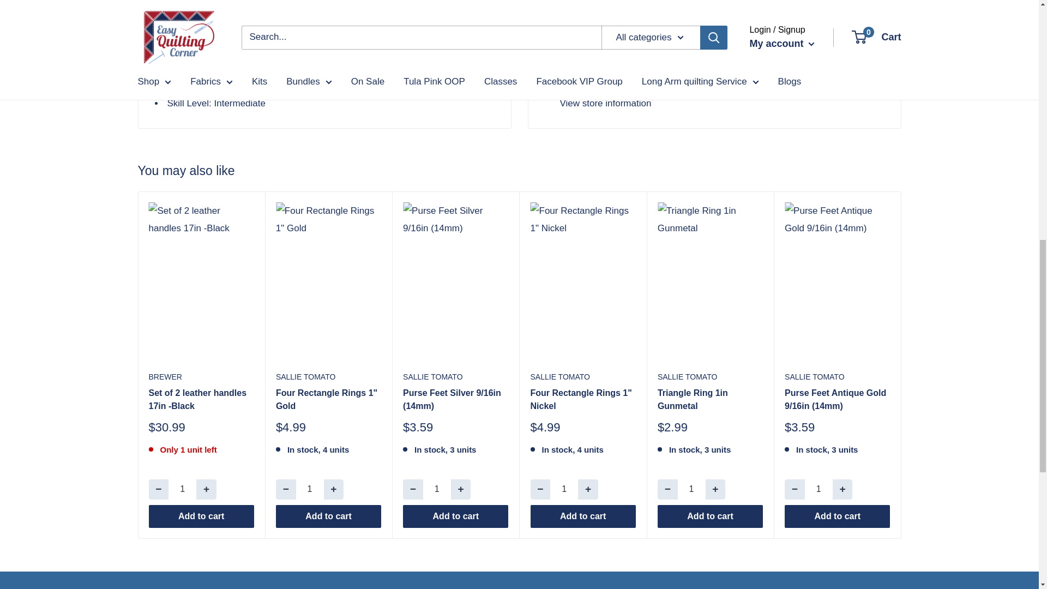 This screenshot has width=1047, height=589. What do you see at coordinates (715, 489) in the screenshot?
I see `Increase Quantity` at bounding box center [715, 489].